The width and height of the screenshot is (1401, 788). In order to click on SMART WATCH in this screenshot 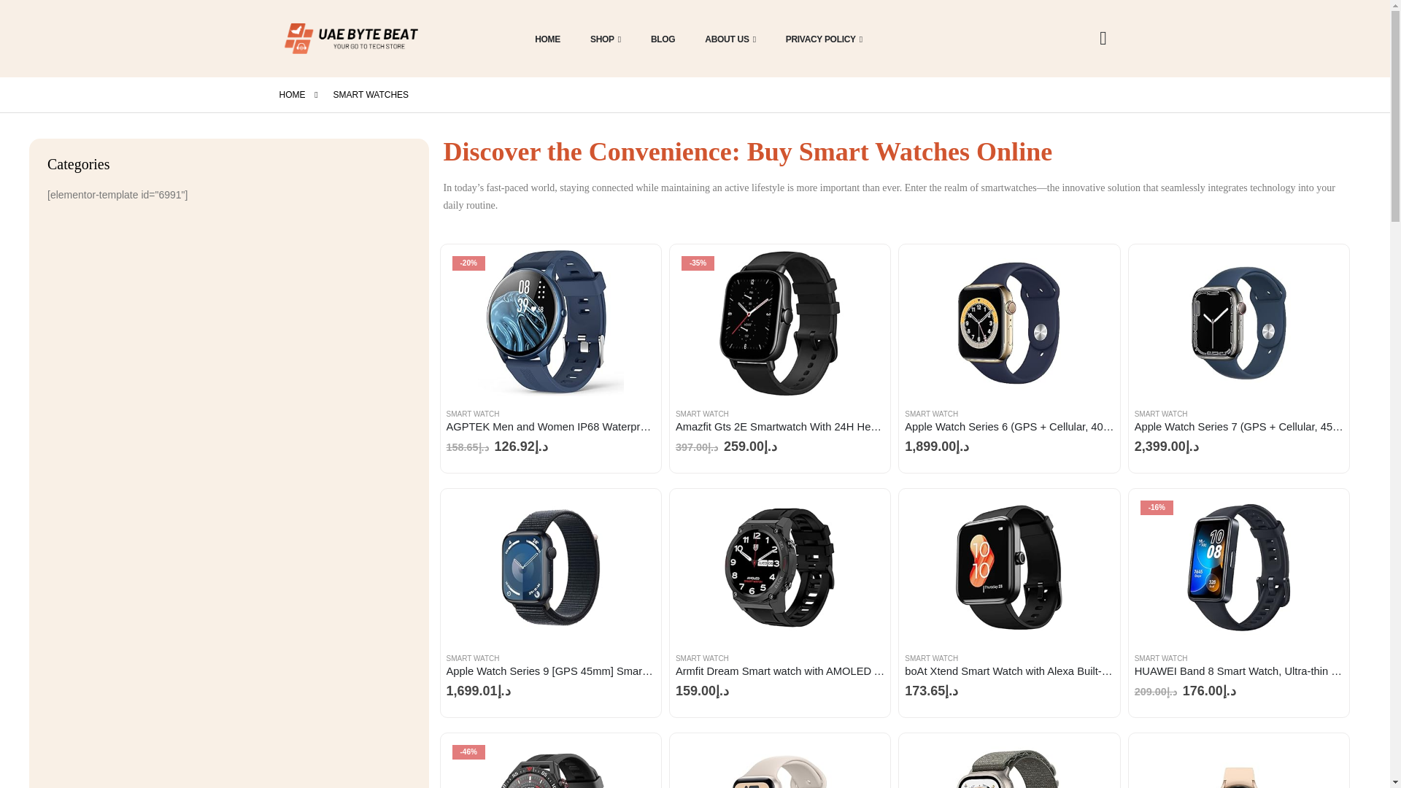, I will do `click(473, 414)`.